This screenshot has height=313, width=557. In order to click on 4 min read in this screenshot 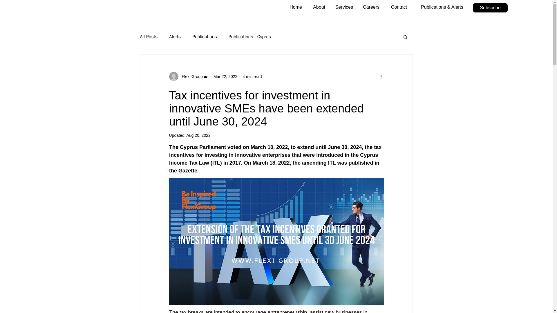, I will do `click(252, 77)`.